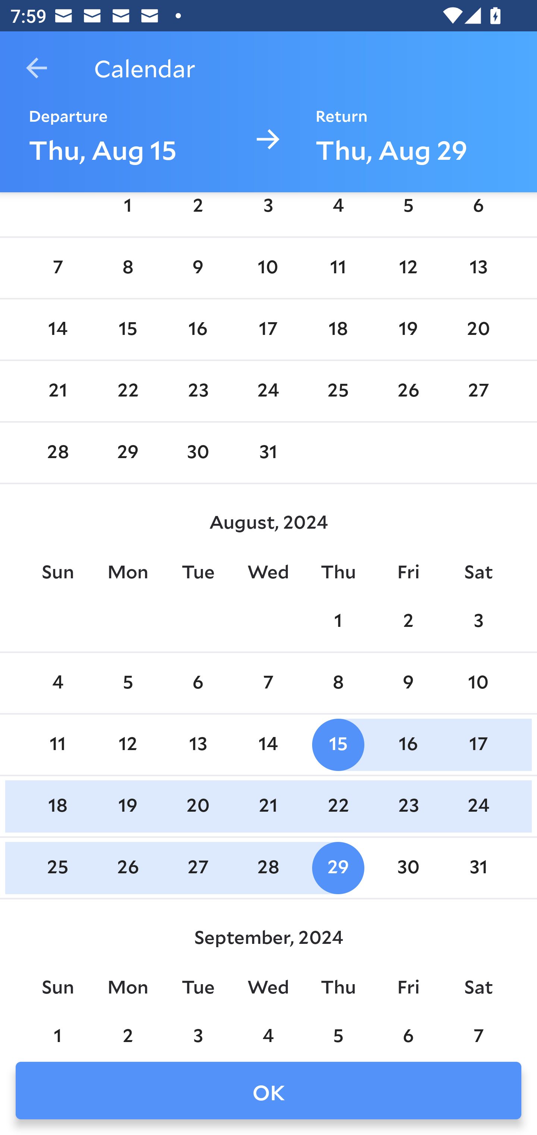 This screenshot has width=537, height=1135. I want to click on 24, so click(268, 391).